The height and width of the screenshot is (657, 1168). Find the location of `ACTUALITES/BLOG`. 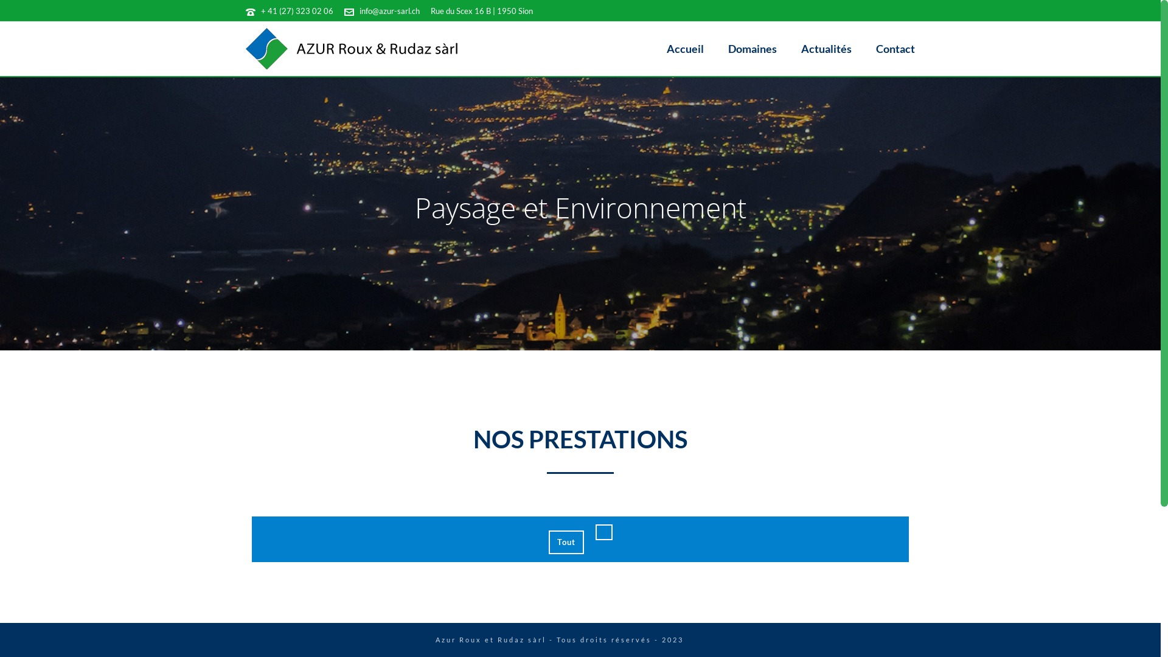

ACTUALITES/BLOG is located at coordinates (642, 543).